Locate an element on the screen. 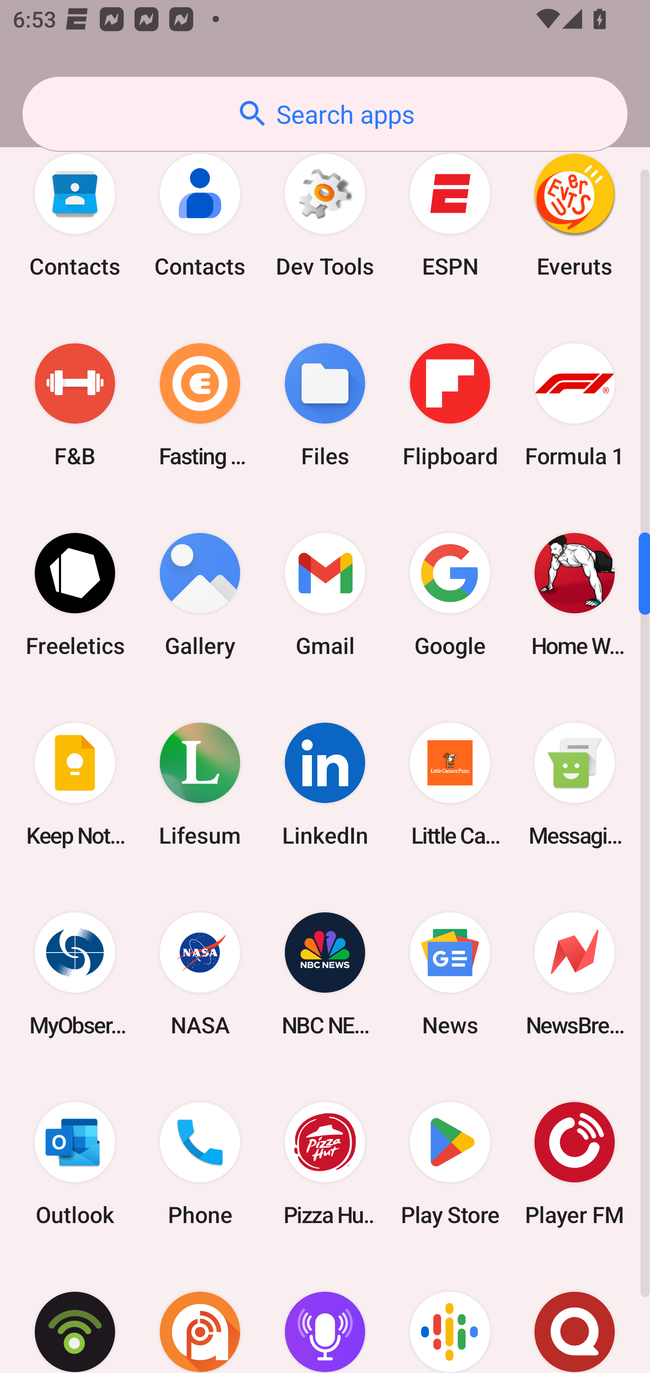 The image size is (650, 1373). NBC NEWS is located at coordinates (325, 974).